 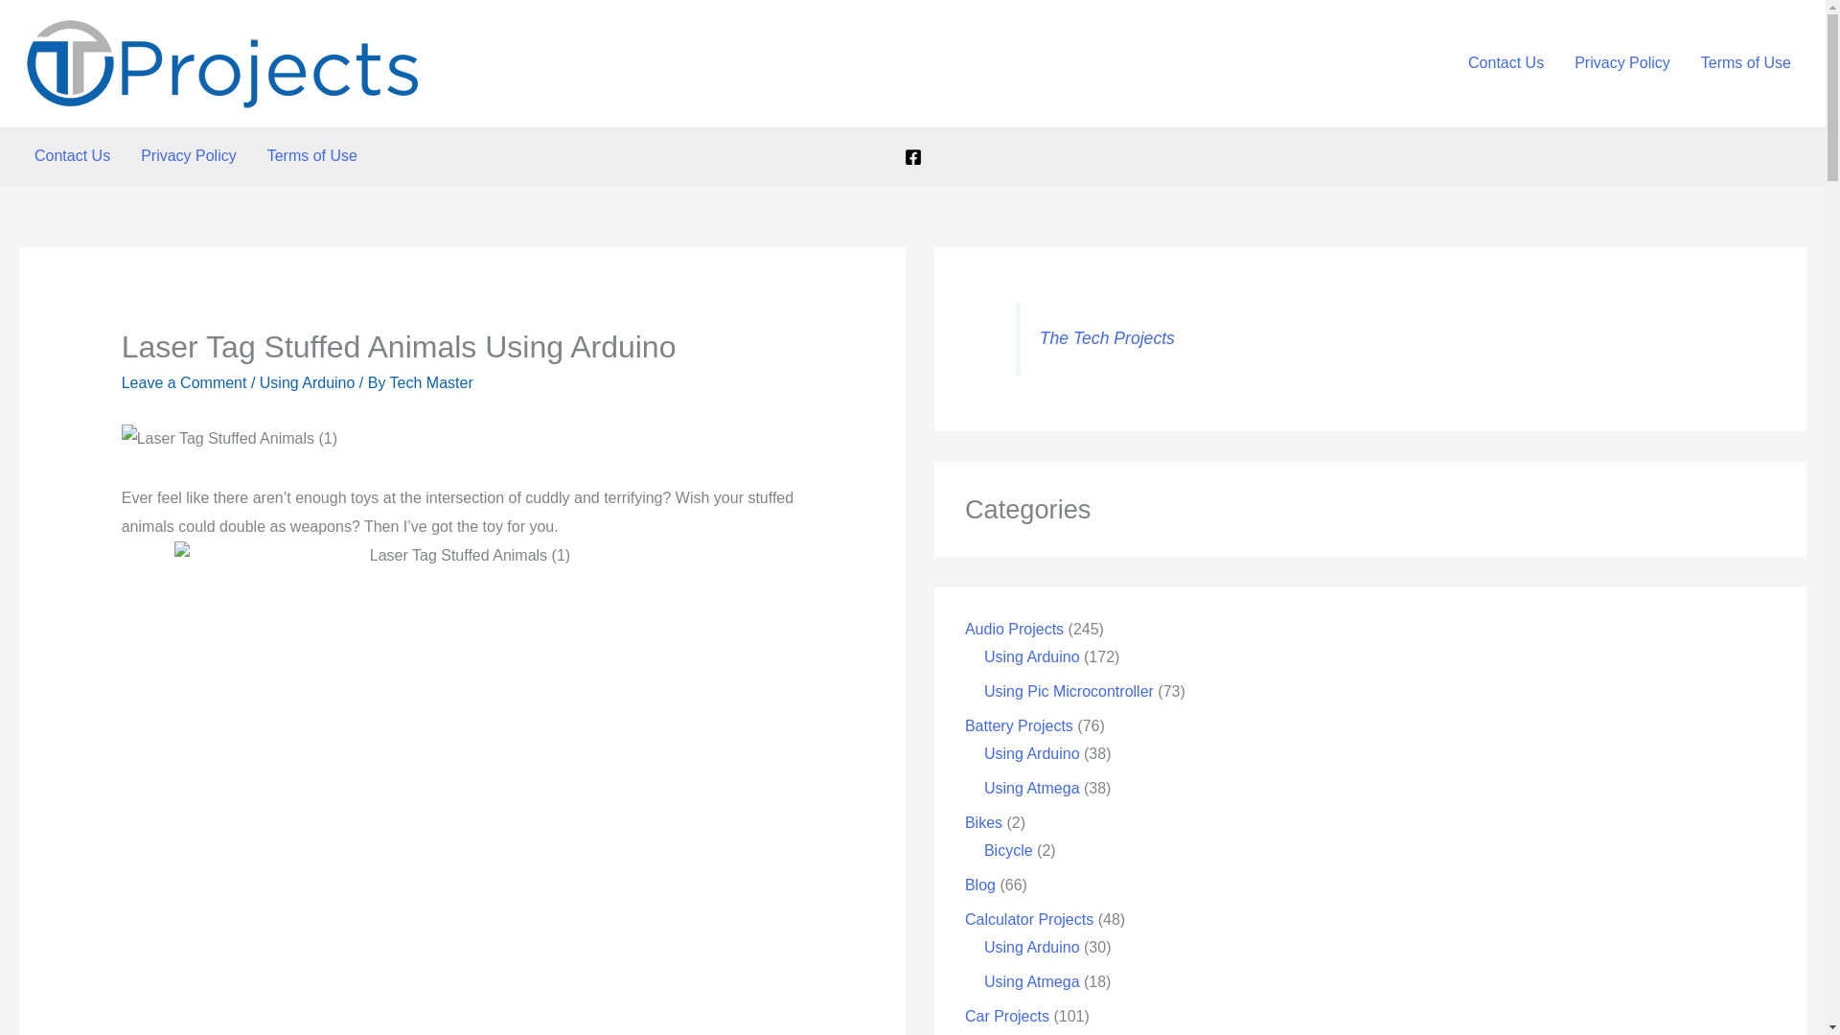 What do you see at coordinates (307, 382) in the screenshot?
I see `Using Arduino` at bounding box center [307, 382].